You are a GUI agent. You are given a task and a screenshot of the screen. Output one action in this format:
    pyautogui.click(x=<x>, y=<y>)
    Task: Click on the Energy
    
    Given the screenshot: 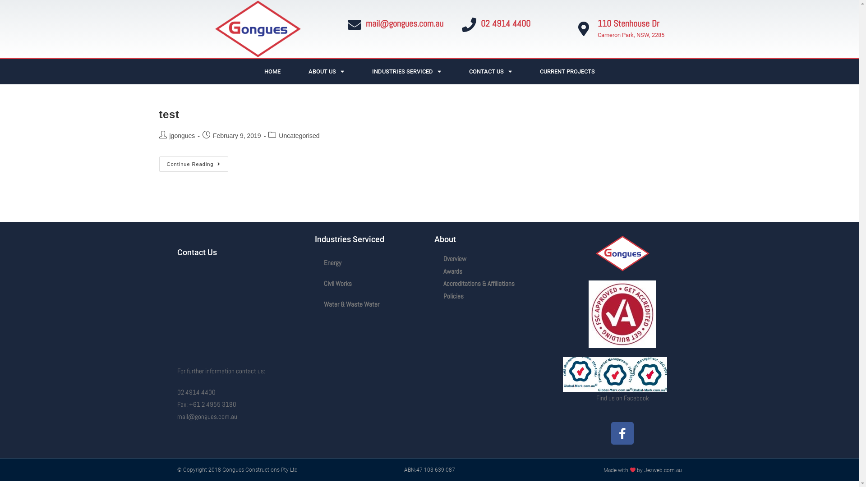 What is the action you would take?
    pyautogui.click(x=370, y=263)
    